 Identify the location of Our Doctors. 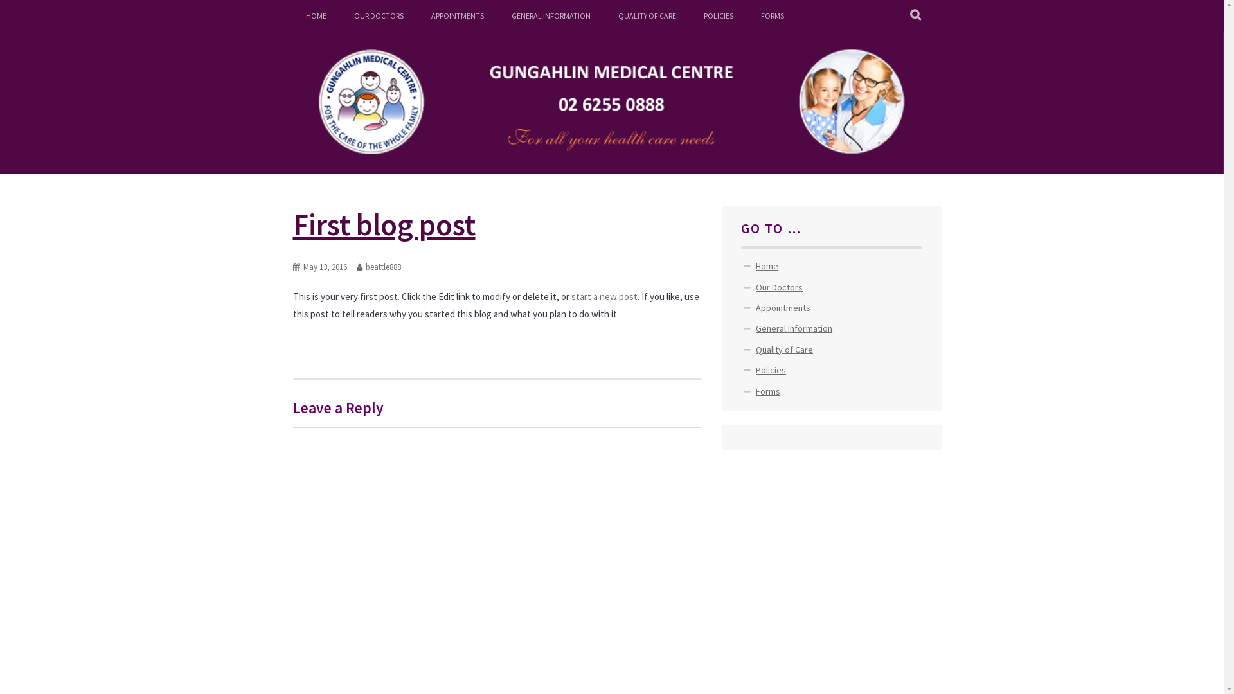
(779, 287).